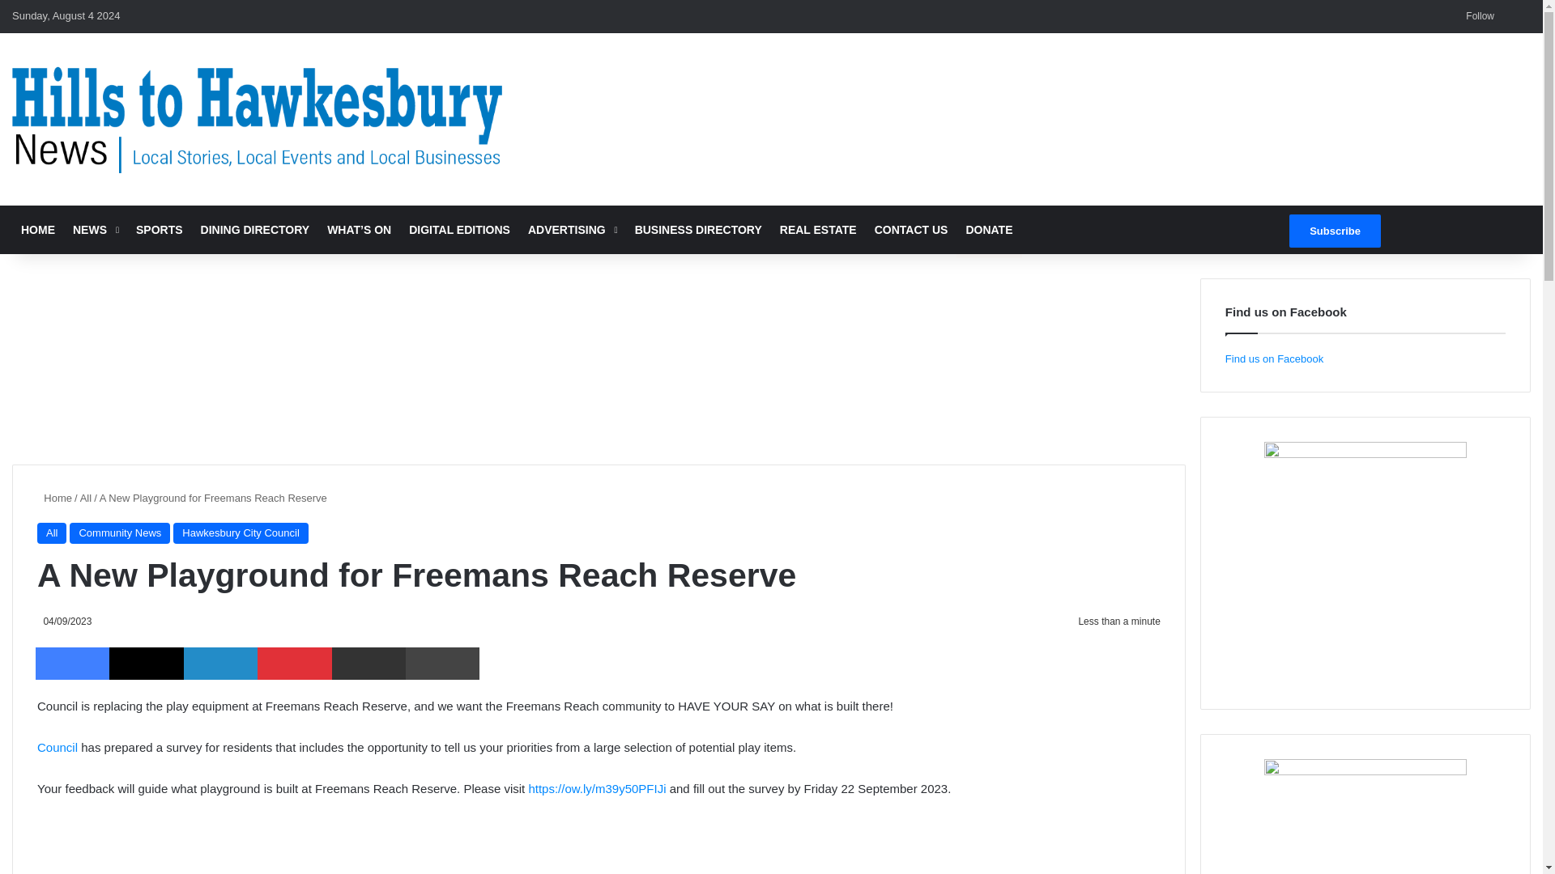 The height and width of the screenshot is (874, 1555). I want to click on REAL ESTATE, so click(818, 230).